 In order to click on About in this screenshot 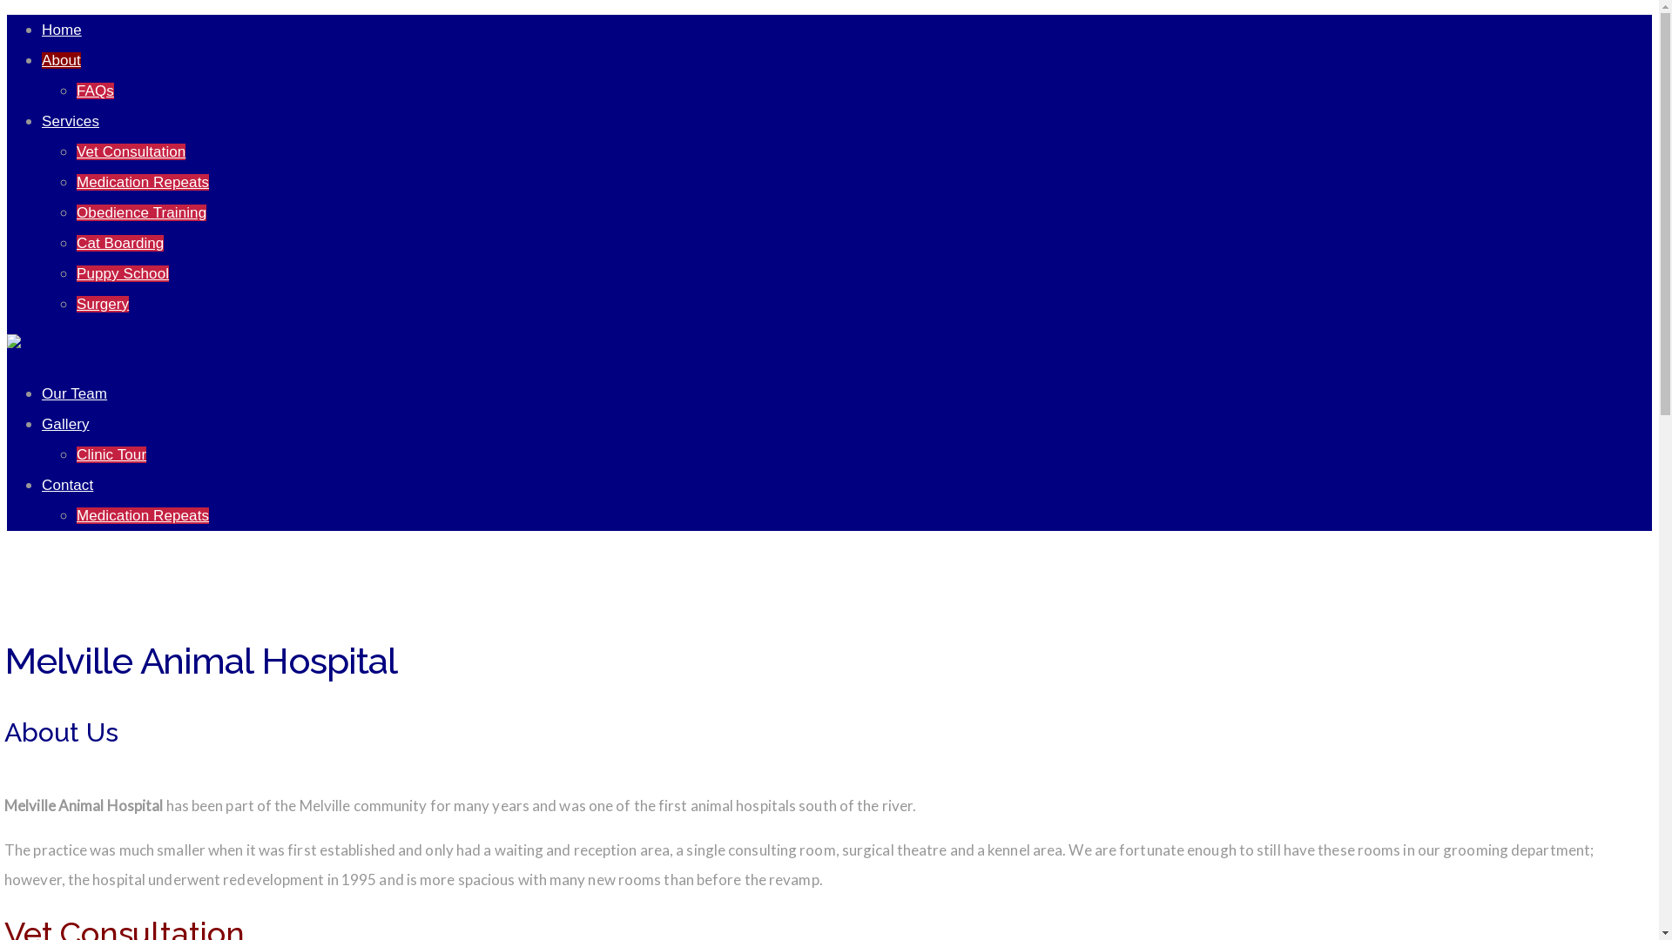, I will do `click(61, 61)`.